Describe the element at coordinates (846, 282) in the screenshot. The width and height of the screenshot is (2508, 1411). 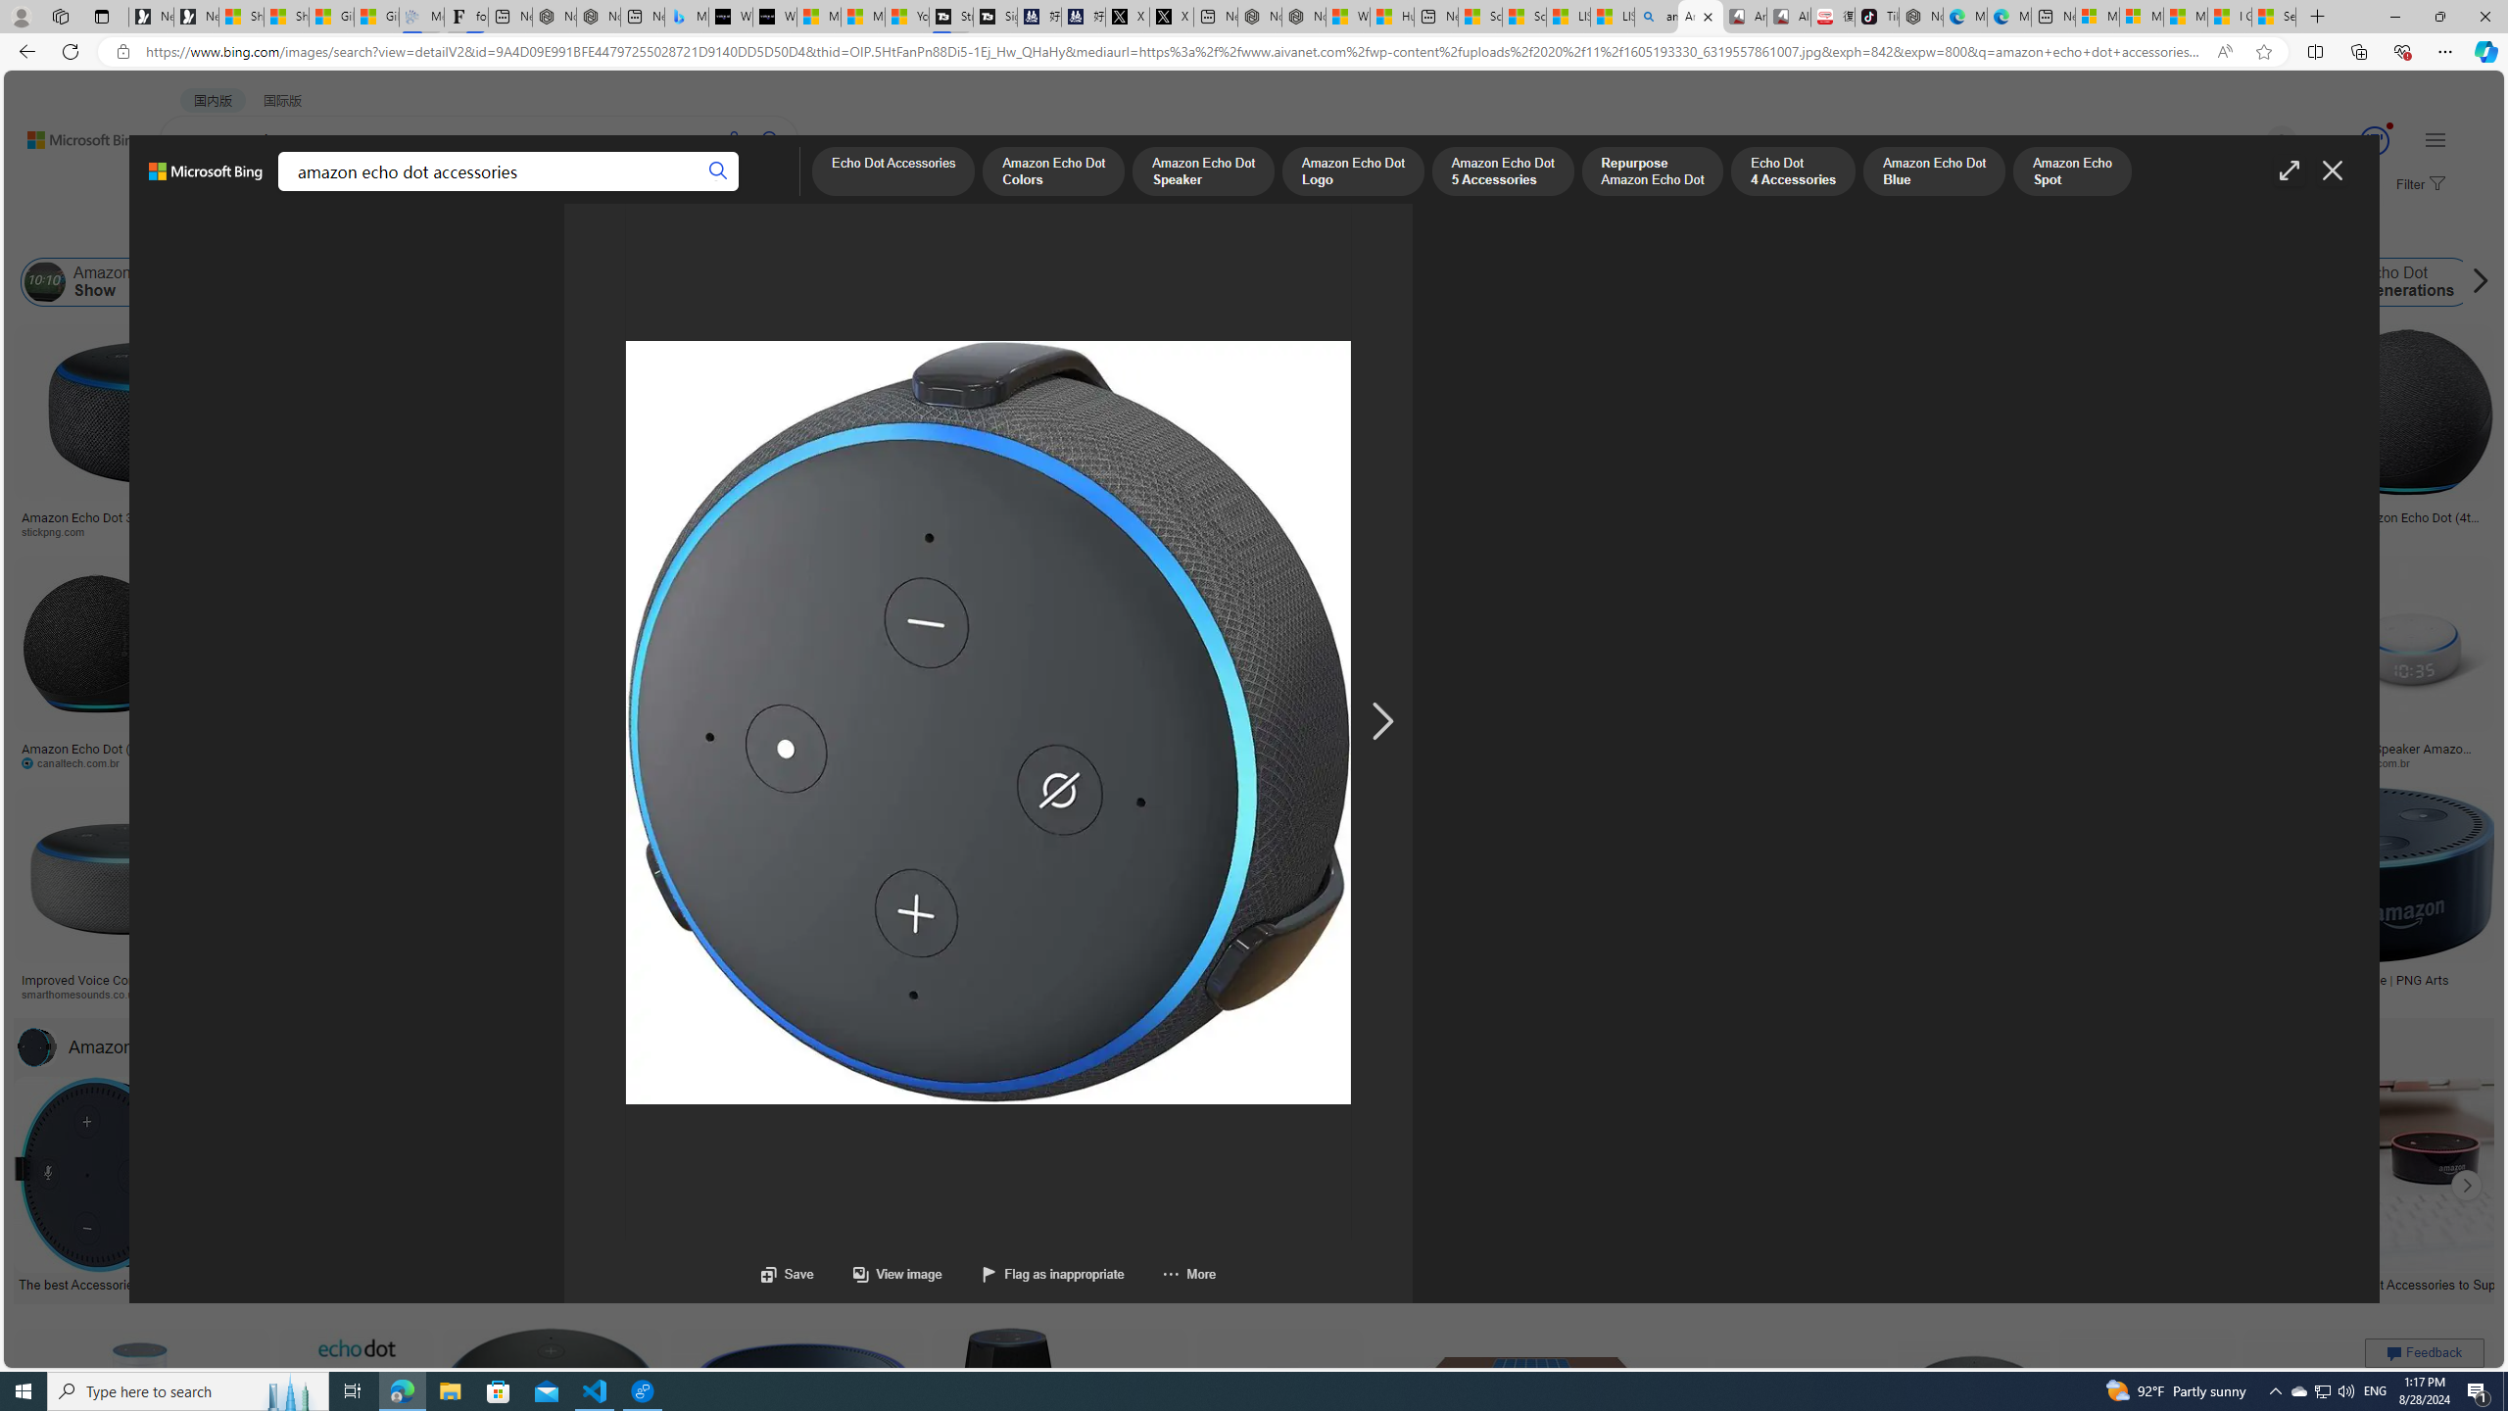
I see `Amazon Echo Dot with Clock` at that location.